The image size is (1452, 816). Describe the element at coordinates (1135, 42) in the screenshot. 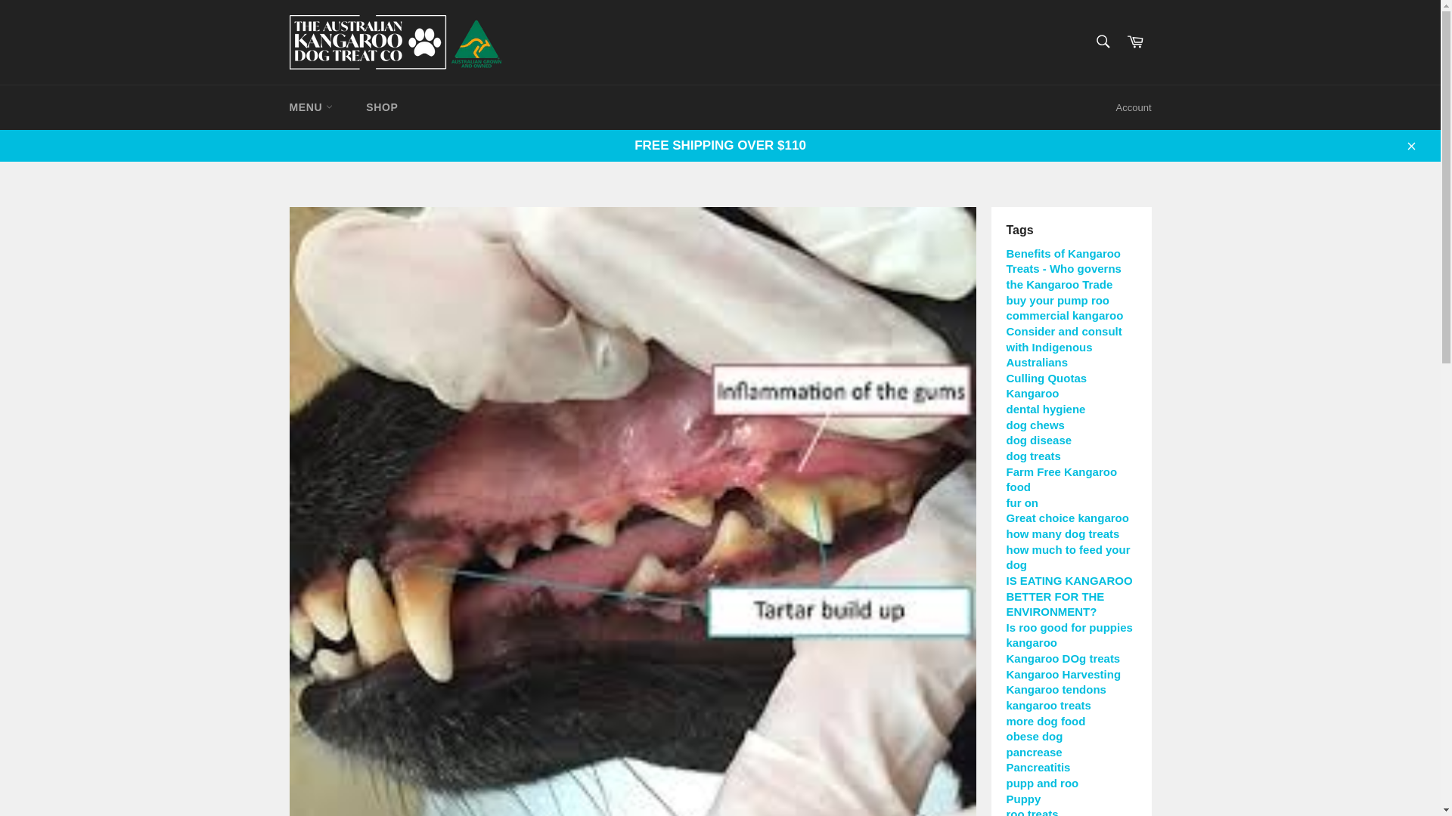

I see `Cart` at that location.